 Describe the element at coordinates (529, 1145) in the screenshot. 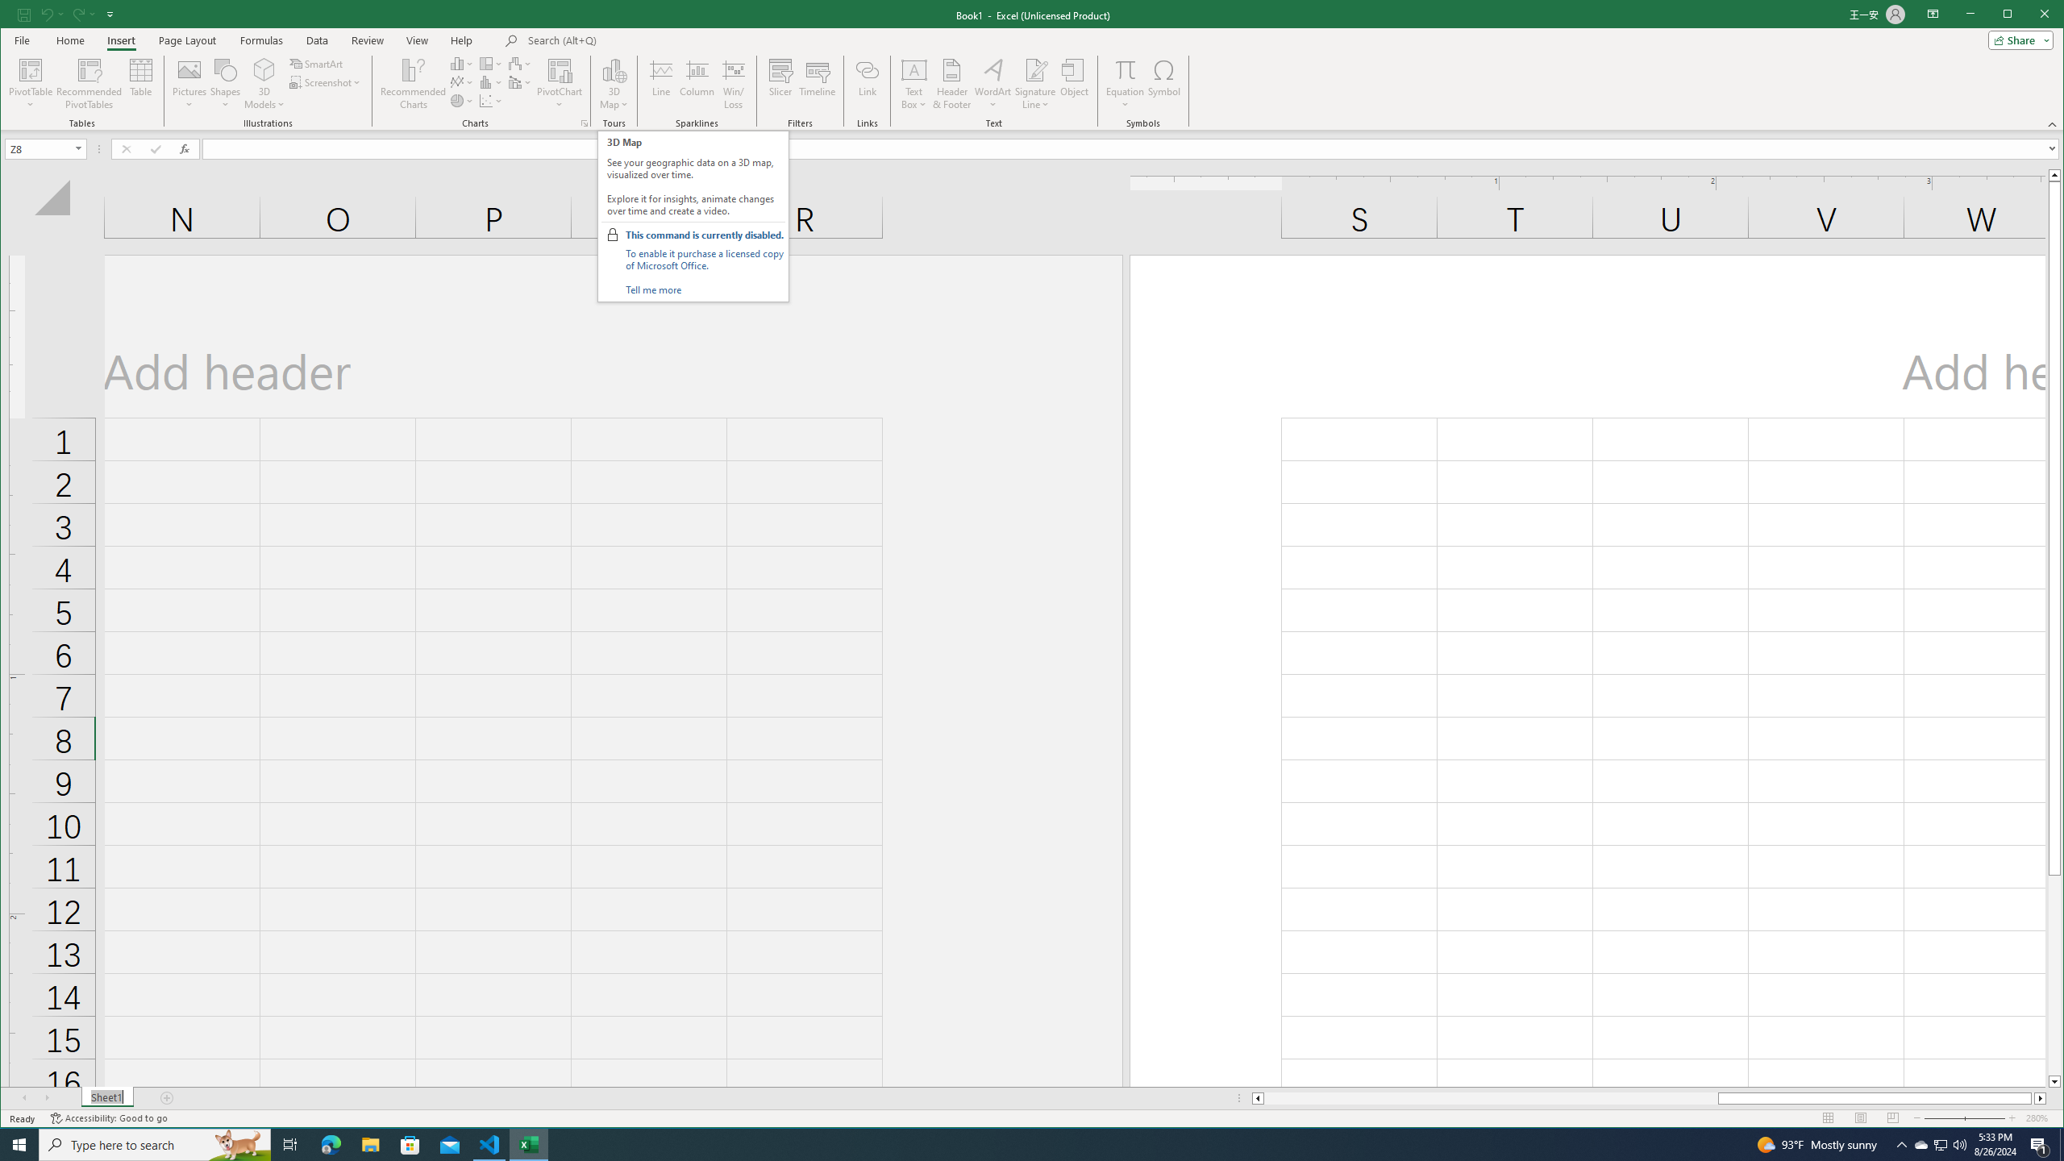

I see `Excel - 1 running window` at that location.